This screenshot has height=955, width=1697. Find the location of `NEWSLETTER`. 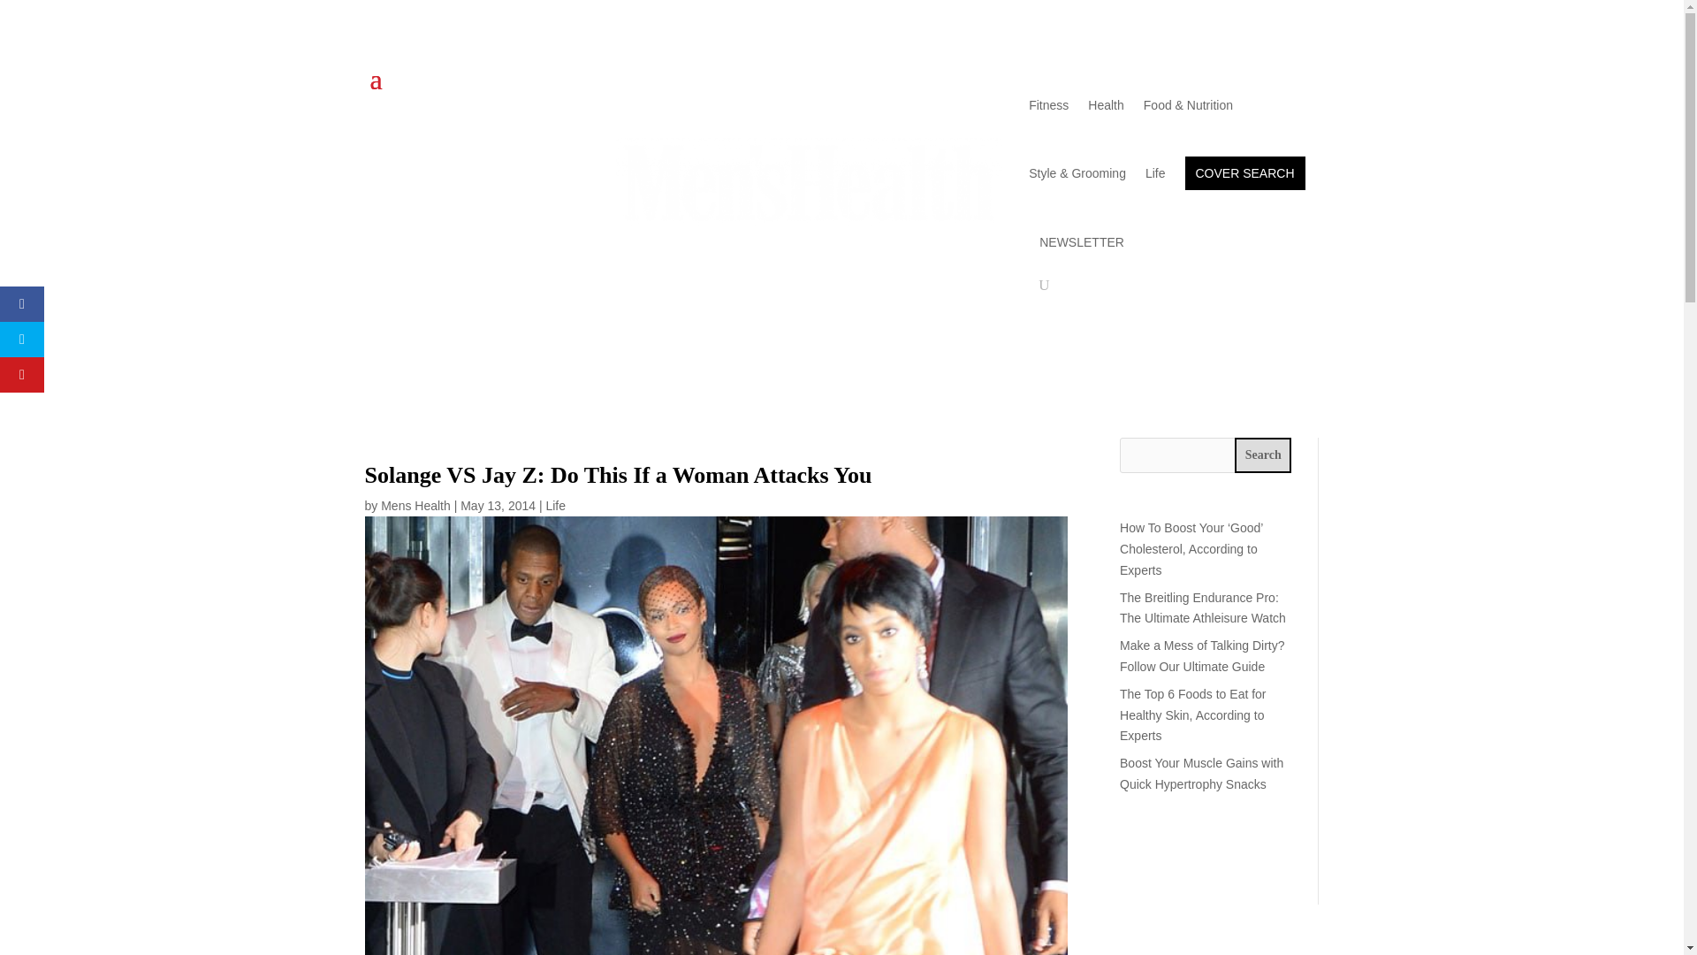

NEWSLETTER is located at coordinates (1082, 241).